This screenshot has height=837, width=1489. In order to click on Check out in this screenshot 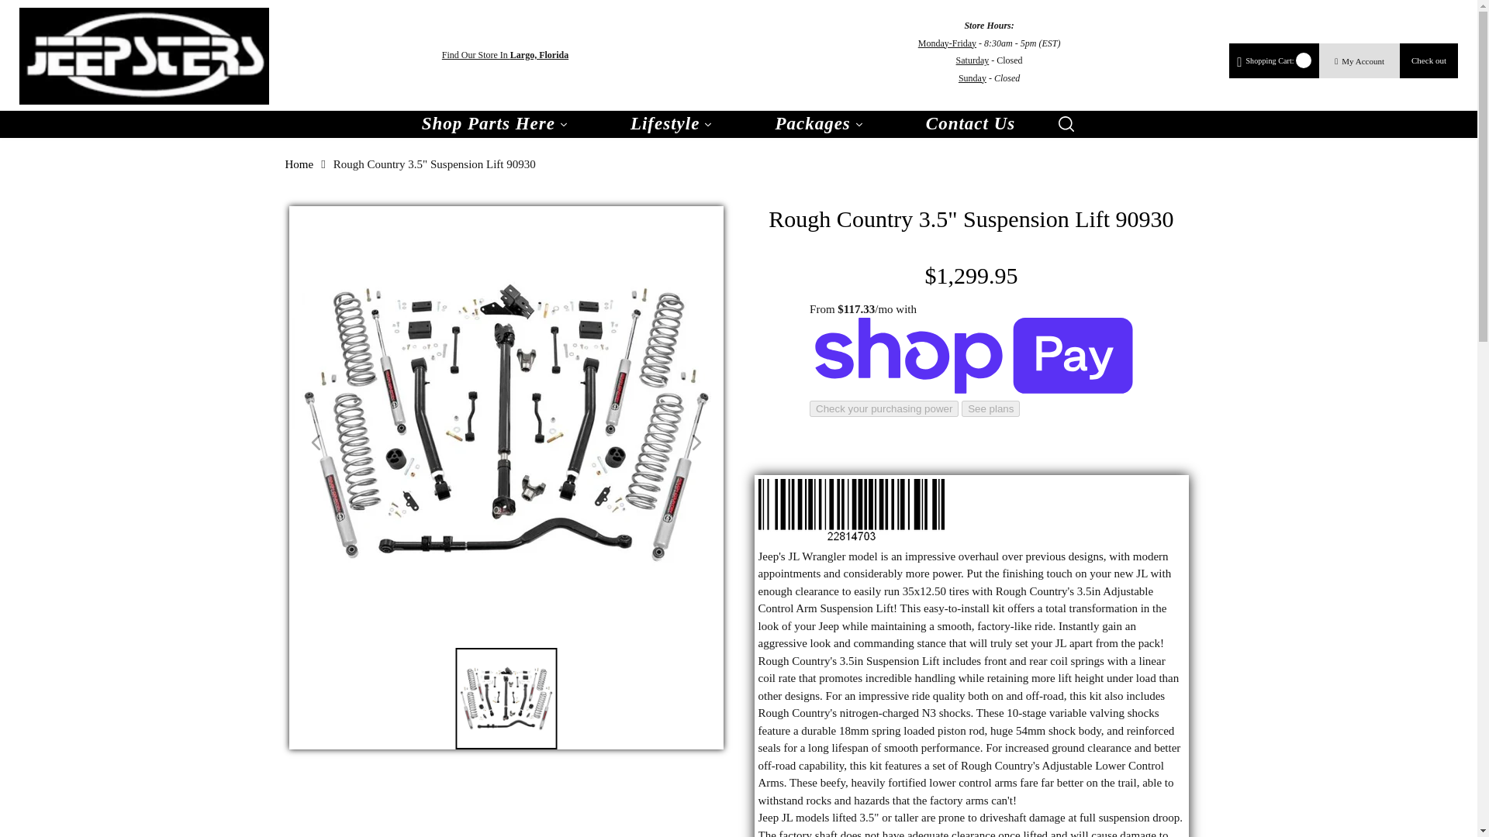, I will do `click(1429, 60)`.